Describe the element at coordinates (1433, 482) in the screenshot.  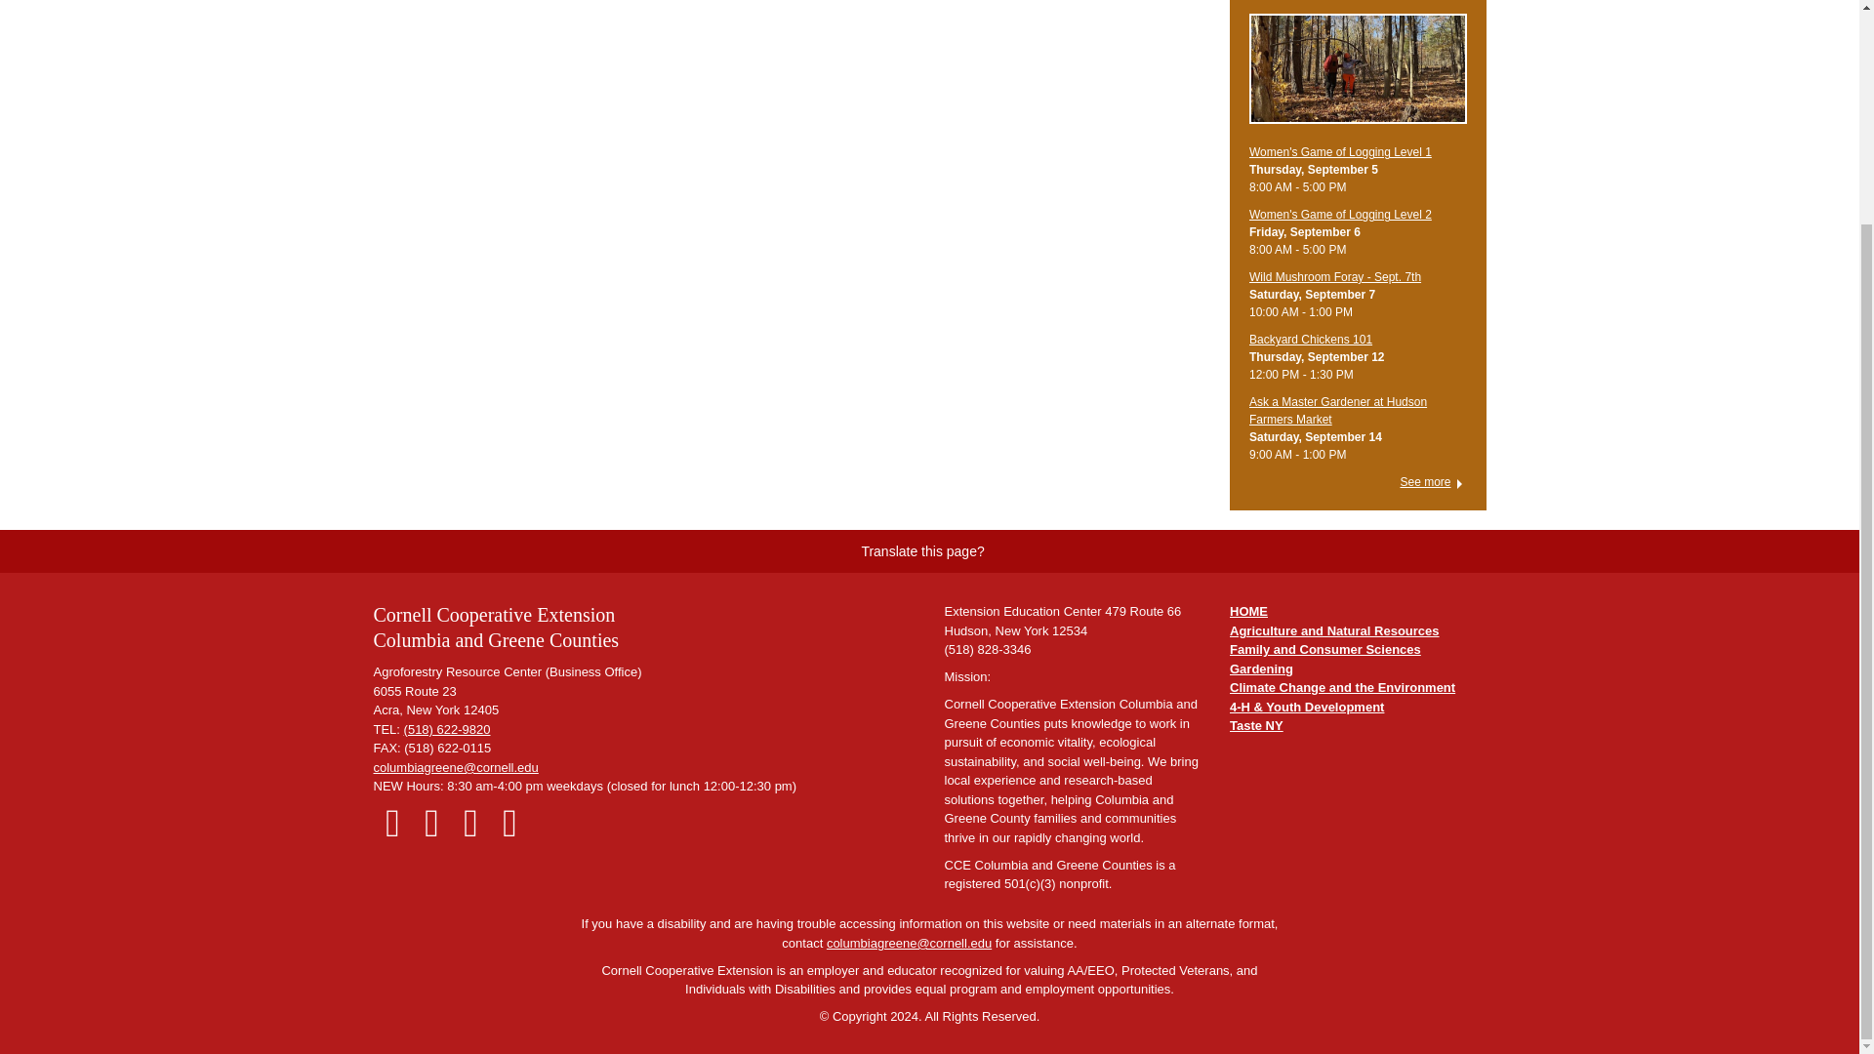
I see `See more` at that location.